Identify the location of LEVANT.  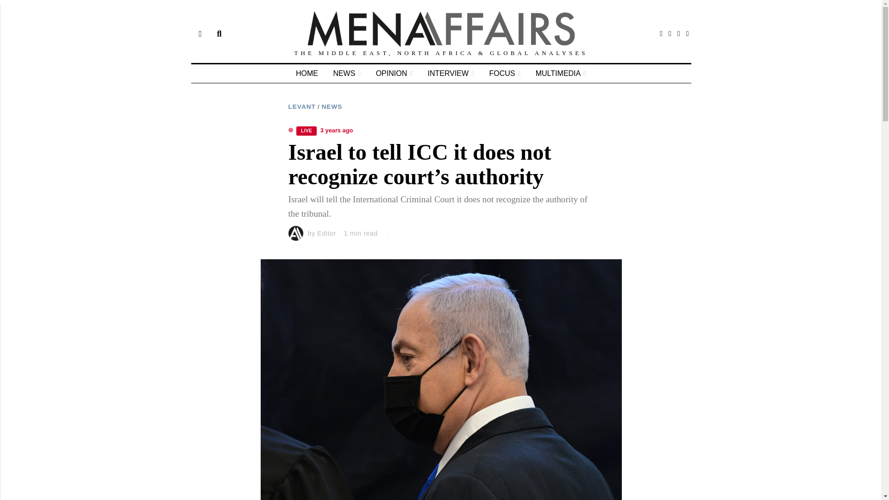
(302, 106).